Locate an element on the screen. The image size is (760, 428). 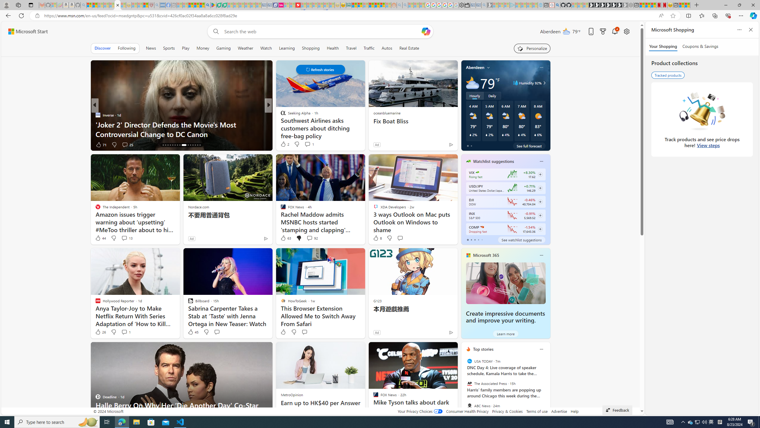
Notifications is located at coordinates (615, 32).